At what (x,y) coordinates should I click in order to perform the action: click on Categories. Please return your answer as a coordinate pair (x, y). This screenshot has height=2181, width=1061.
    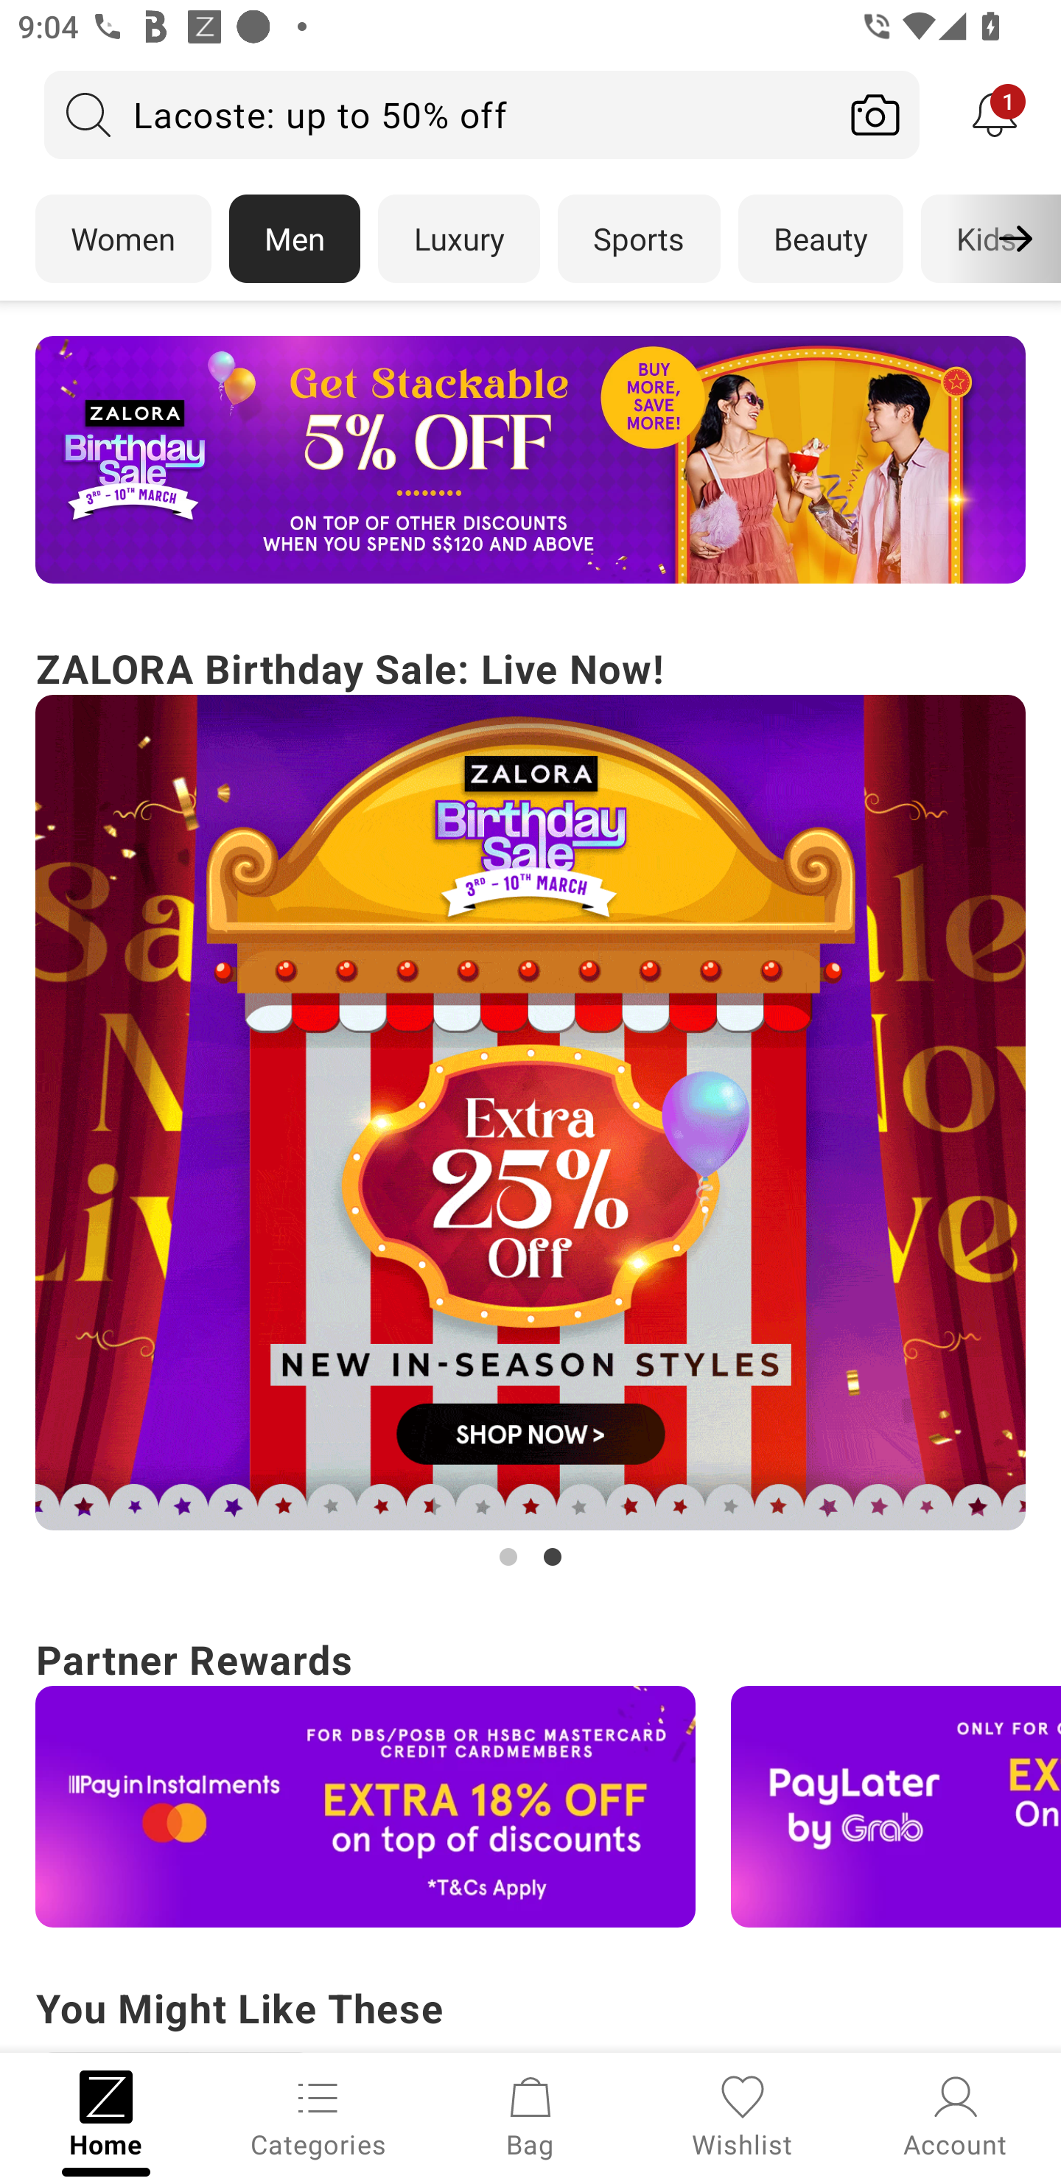
    Looking at the image, I should click on (318, 2115).